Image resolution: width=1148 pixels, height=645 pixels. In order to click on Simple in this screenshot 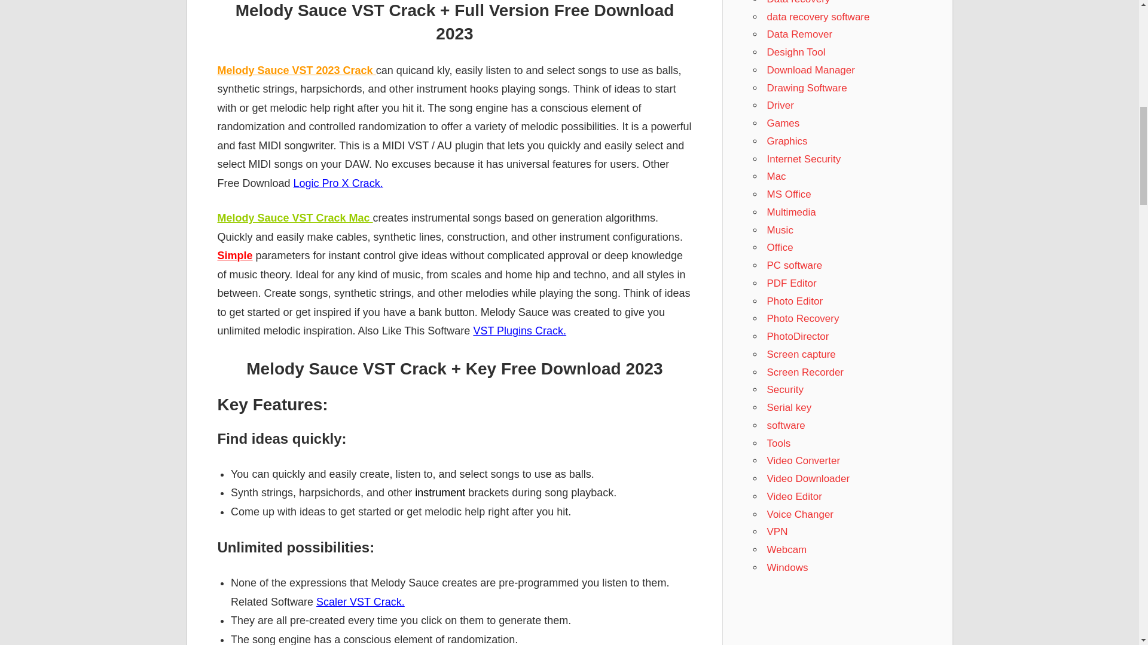, I will do `click(235, 256)`.